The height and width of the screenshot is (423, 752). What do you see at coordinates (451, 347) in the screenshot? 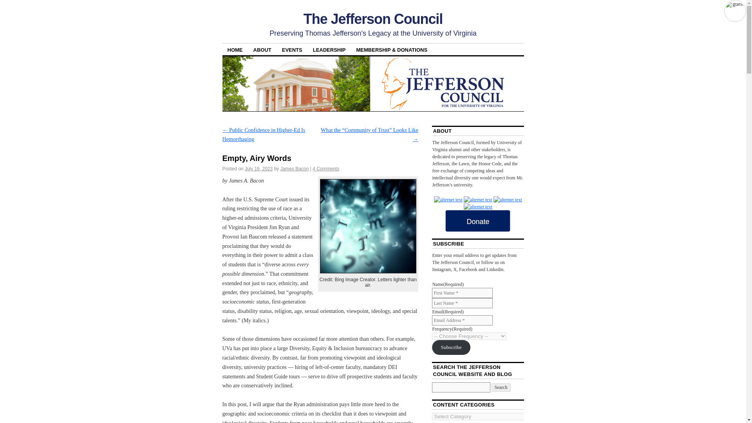
I see `Subscribe` at bounding box center [451, 347].